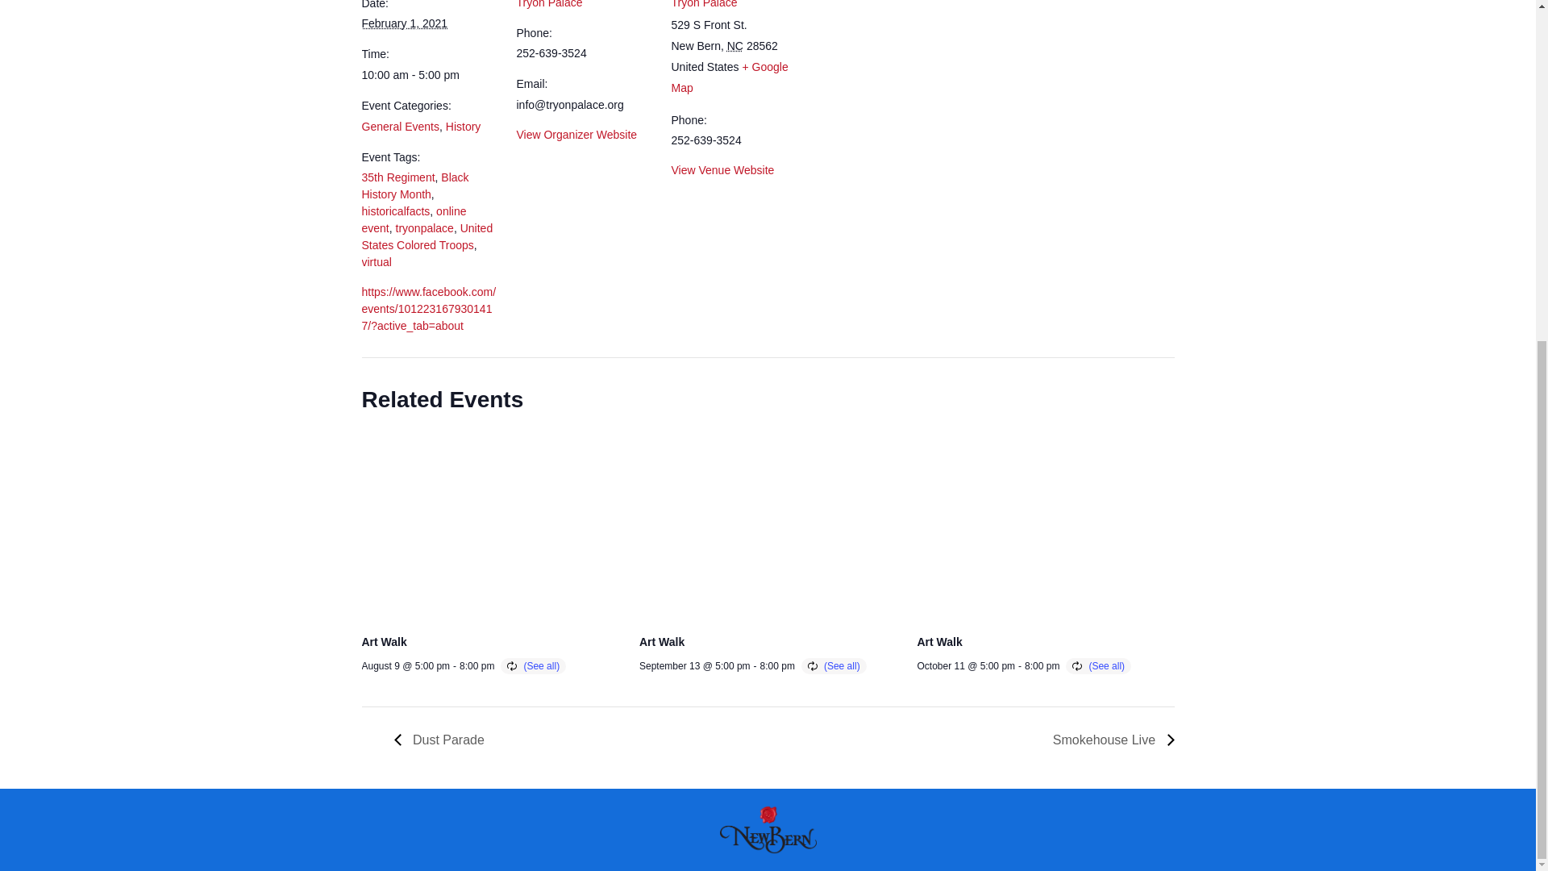 This screenshot has width=1548, height=871. Describe the element at coordinates (395, 211) in the screenshot. I see `historicalfacts` at that location.